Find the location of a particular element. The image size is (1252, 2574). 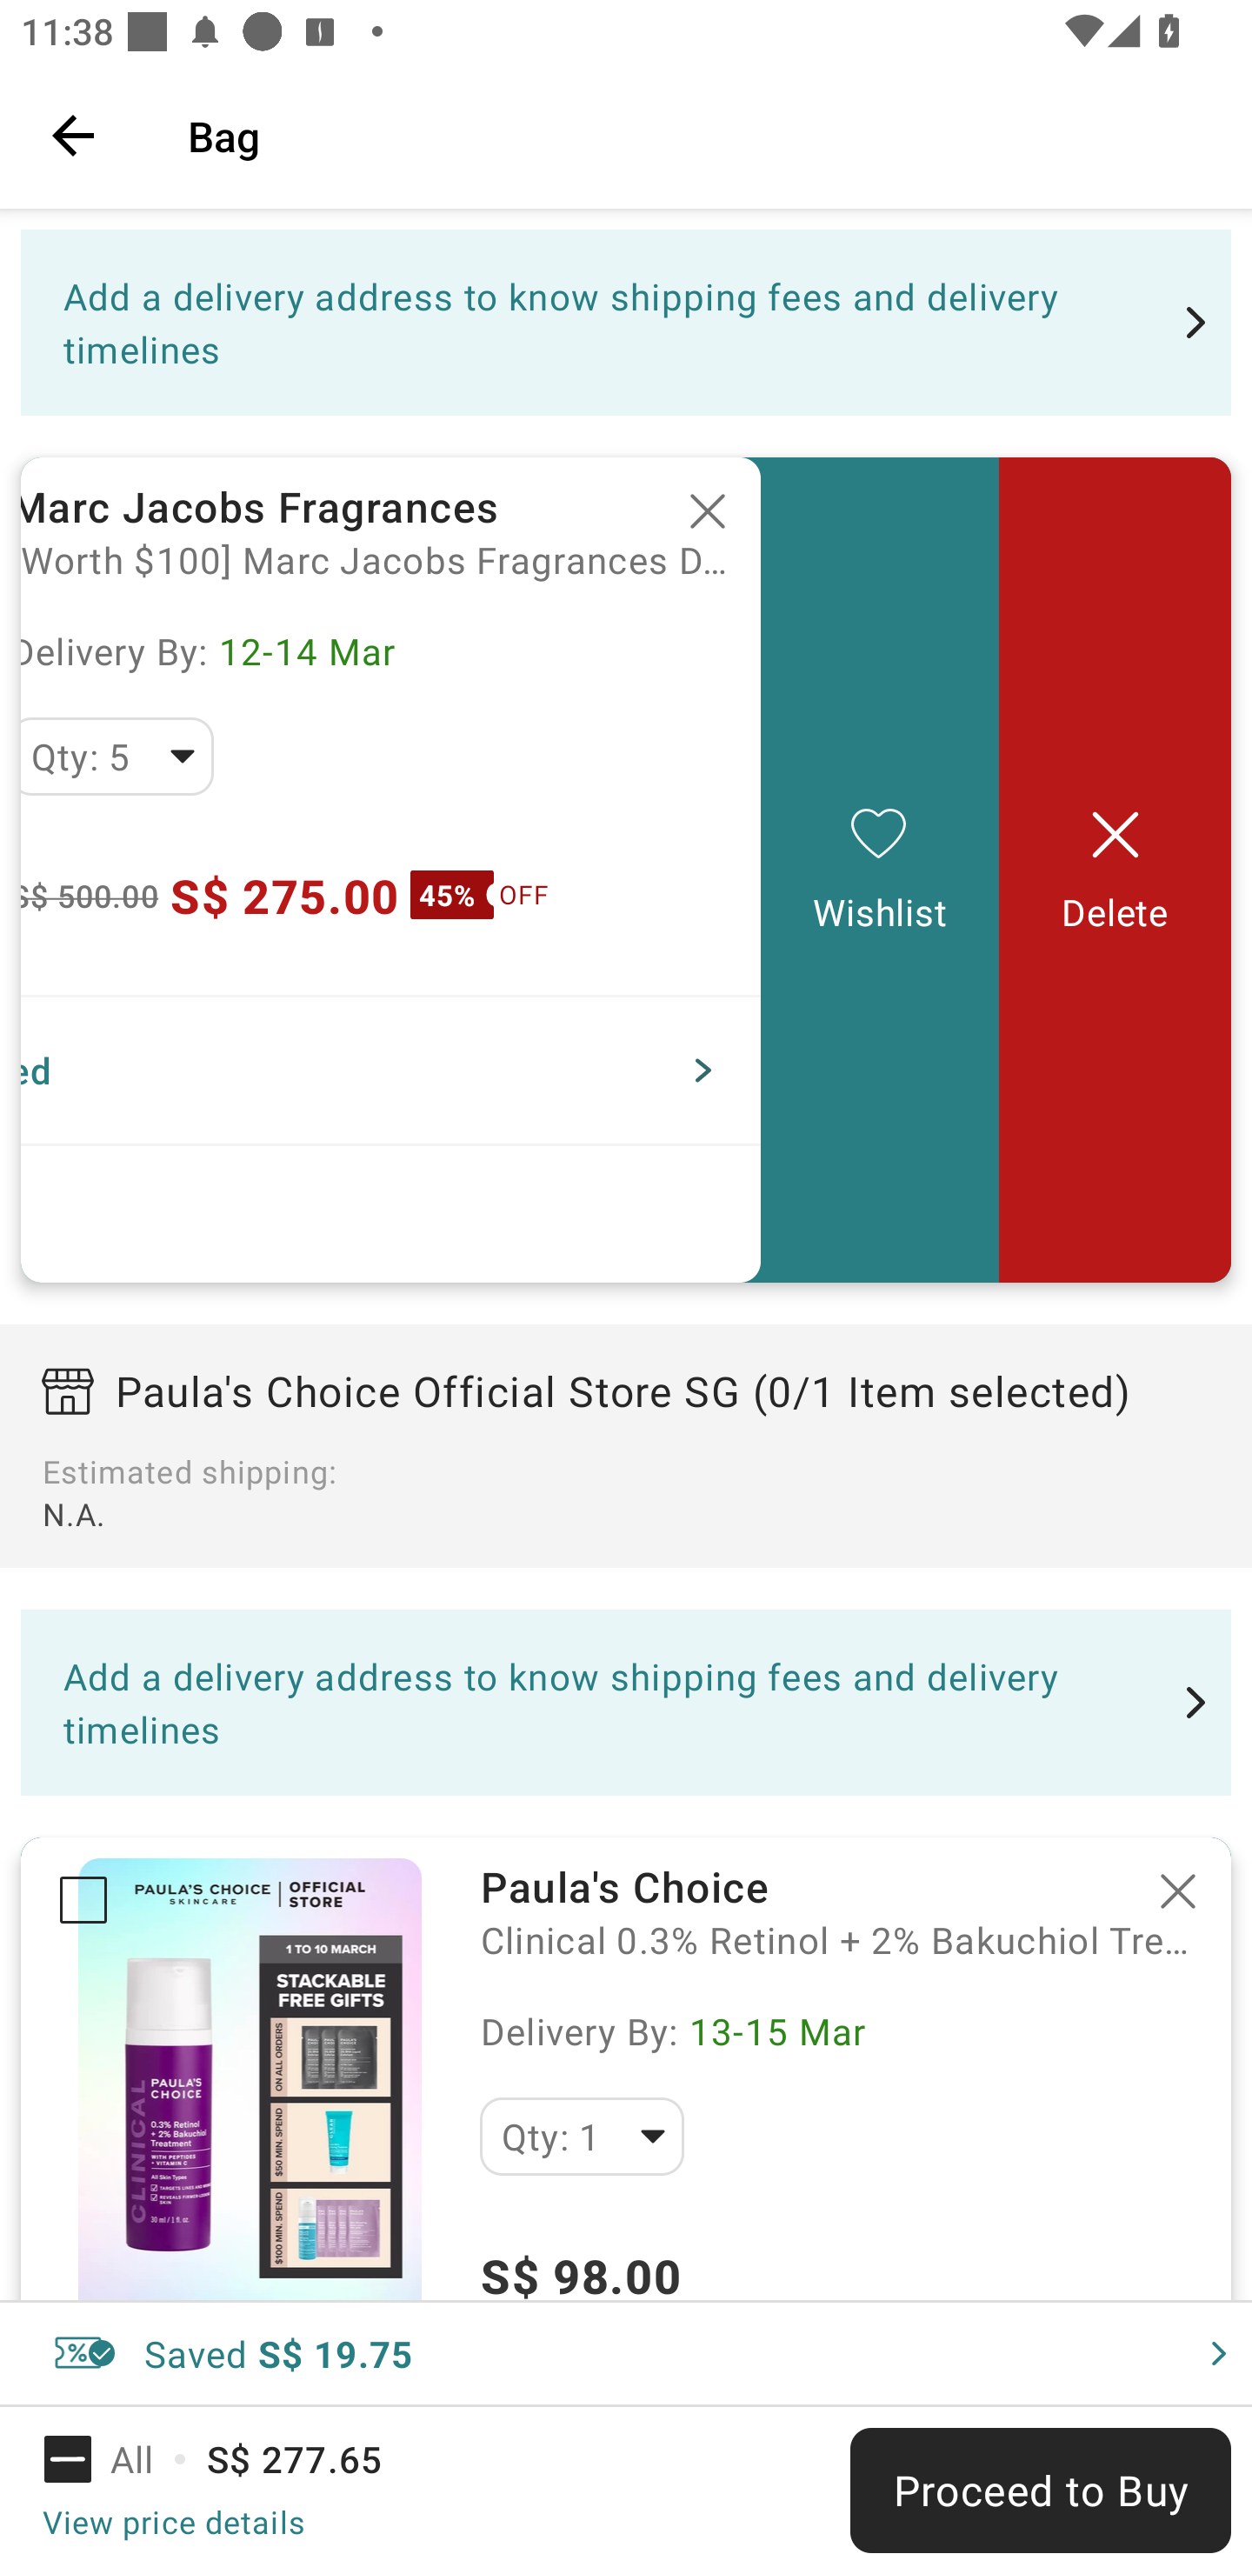

All is located at coordinates (118, 2459).